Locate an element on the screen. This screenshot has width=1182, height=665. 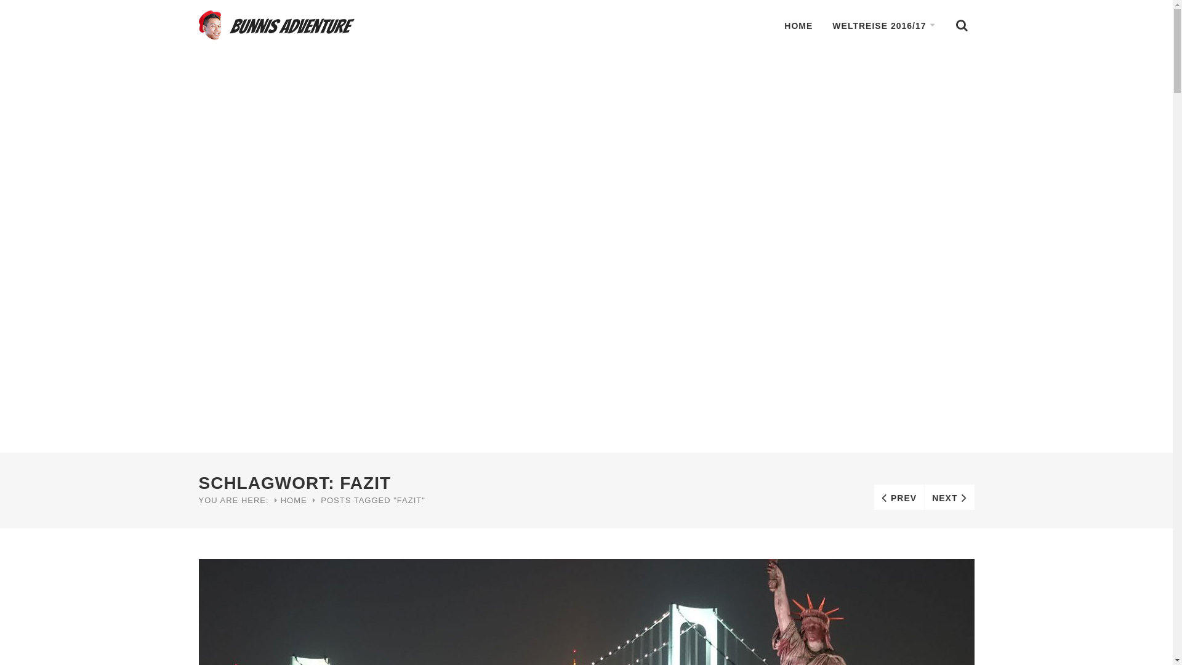
WELTREISE 2016/17 is located at coordinates (884, 26).